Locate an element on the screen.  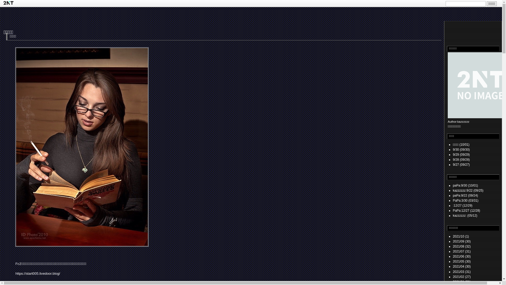
PaPa:12/27 (12/28) is located at coordinates (466, 211).